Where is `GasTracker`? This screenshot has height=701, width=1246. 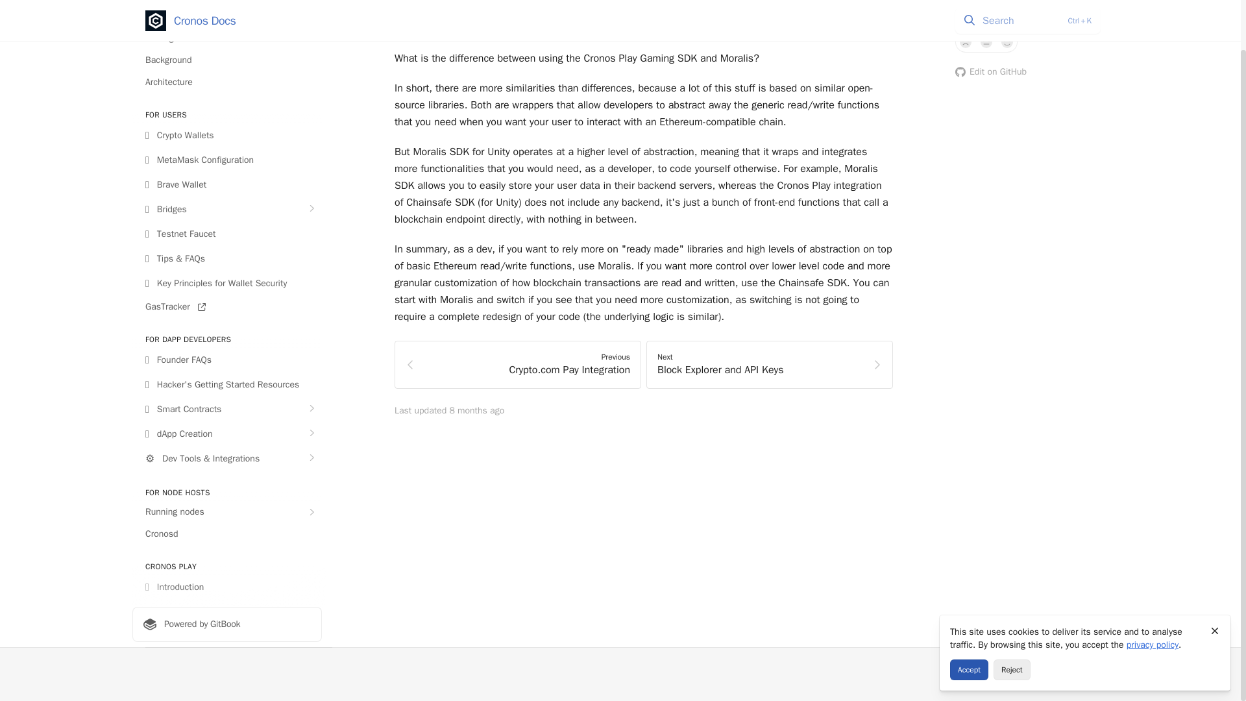
GasTracker is located at coordinates (226, 306).